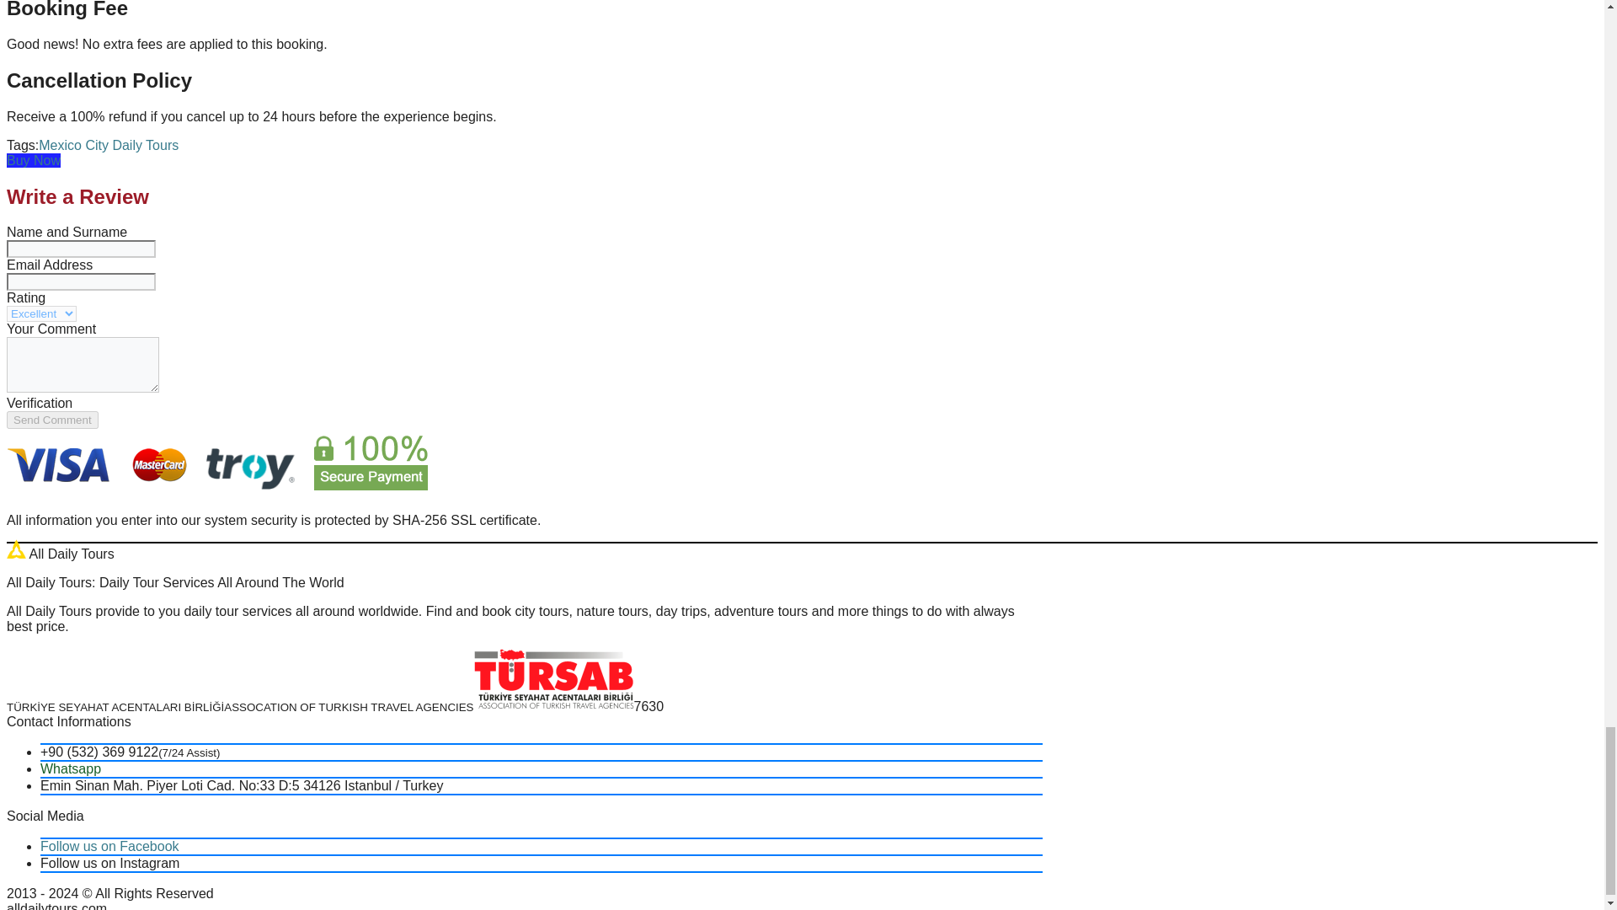 Image resolution: width=1617 pixels, height=910 pixels. Describe the element at coordinates (109, 846) in the screenshot. I see `Follow us on Facebook` at that location.